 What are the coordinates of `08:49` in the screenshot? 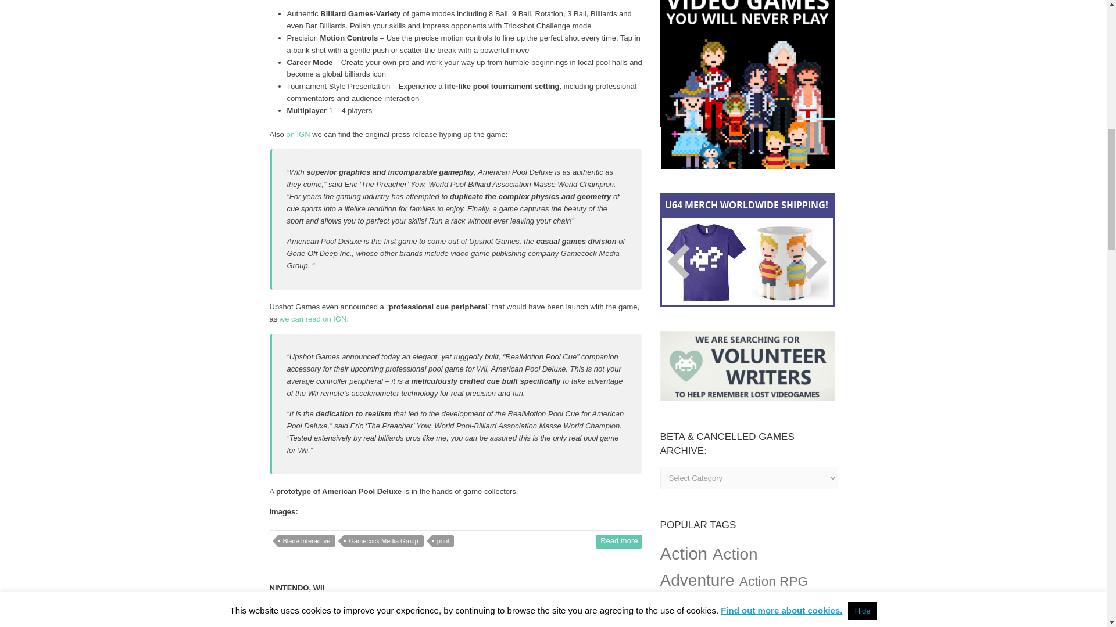 It's located at (350, 624).